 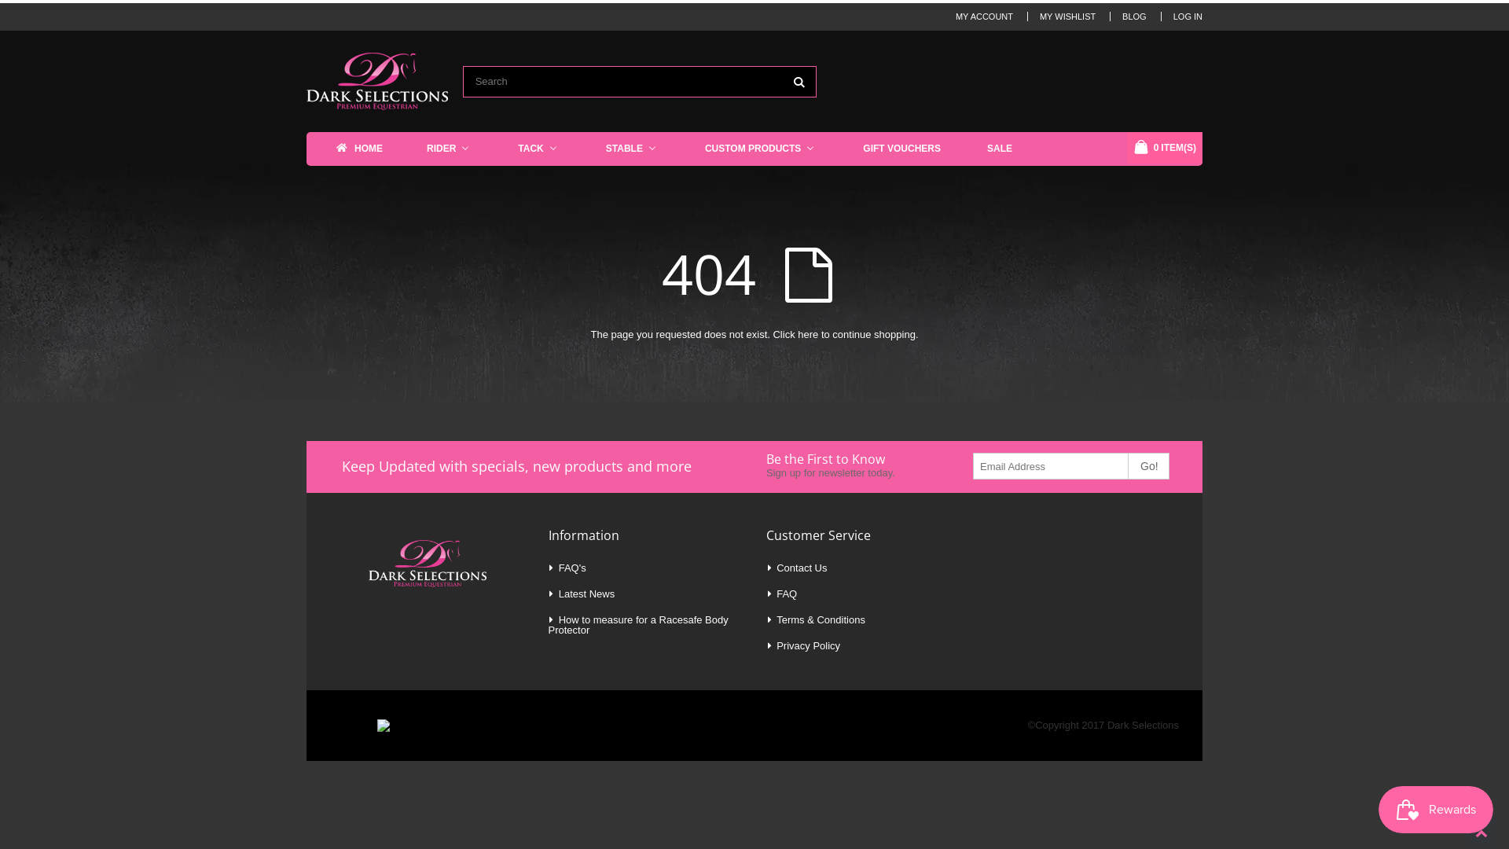 What do you see at coordinates (587, 594) in the screenshot?
I see `Latest News` at bounding box center [587, 594].